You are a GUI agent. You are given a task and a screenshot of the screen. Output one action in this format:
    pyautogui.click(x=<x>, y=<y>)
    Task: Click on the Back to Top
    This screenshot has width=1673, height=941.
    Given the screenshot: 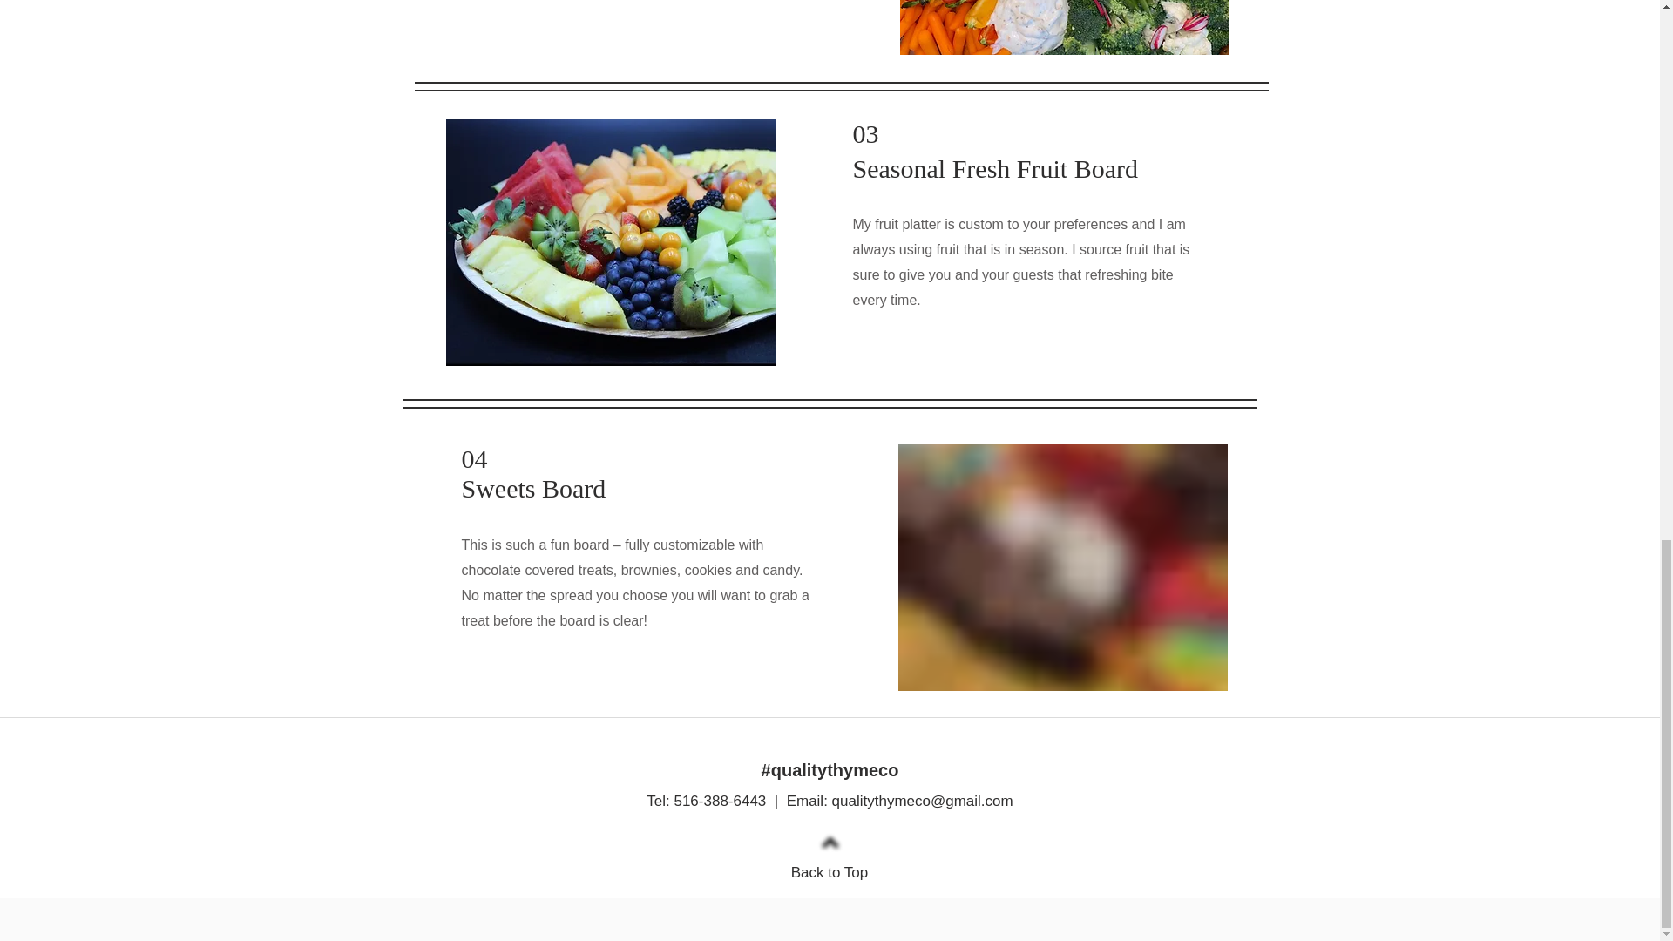 What is the action you would take?
    pyautogui.click(x=830, y=872)
    